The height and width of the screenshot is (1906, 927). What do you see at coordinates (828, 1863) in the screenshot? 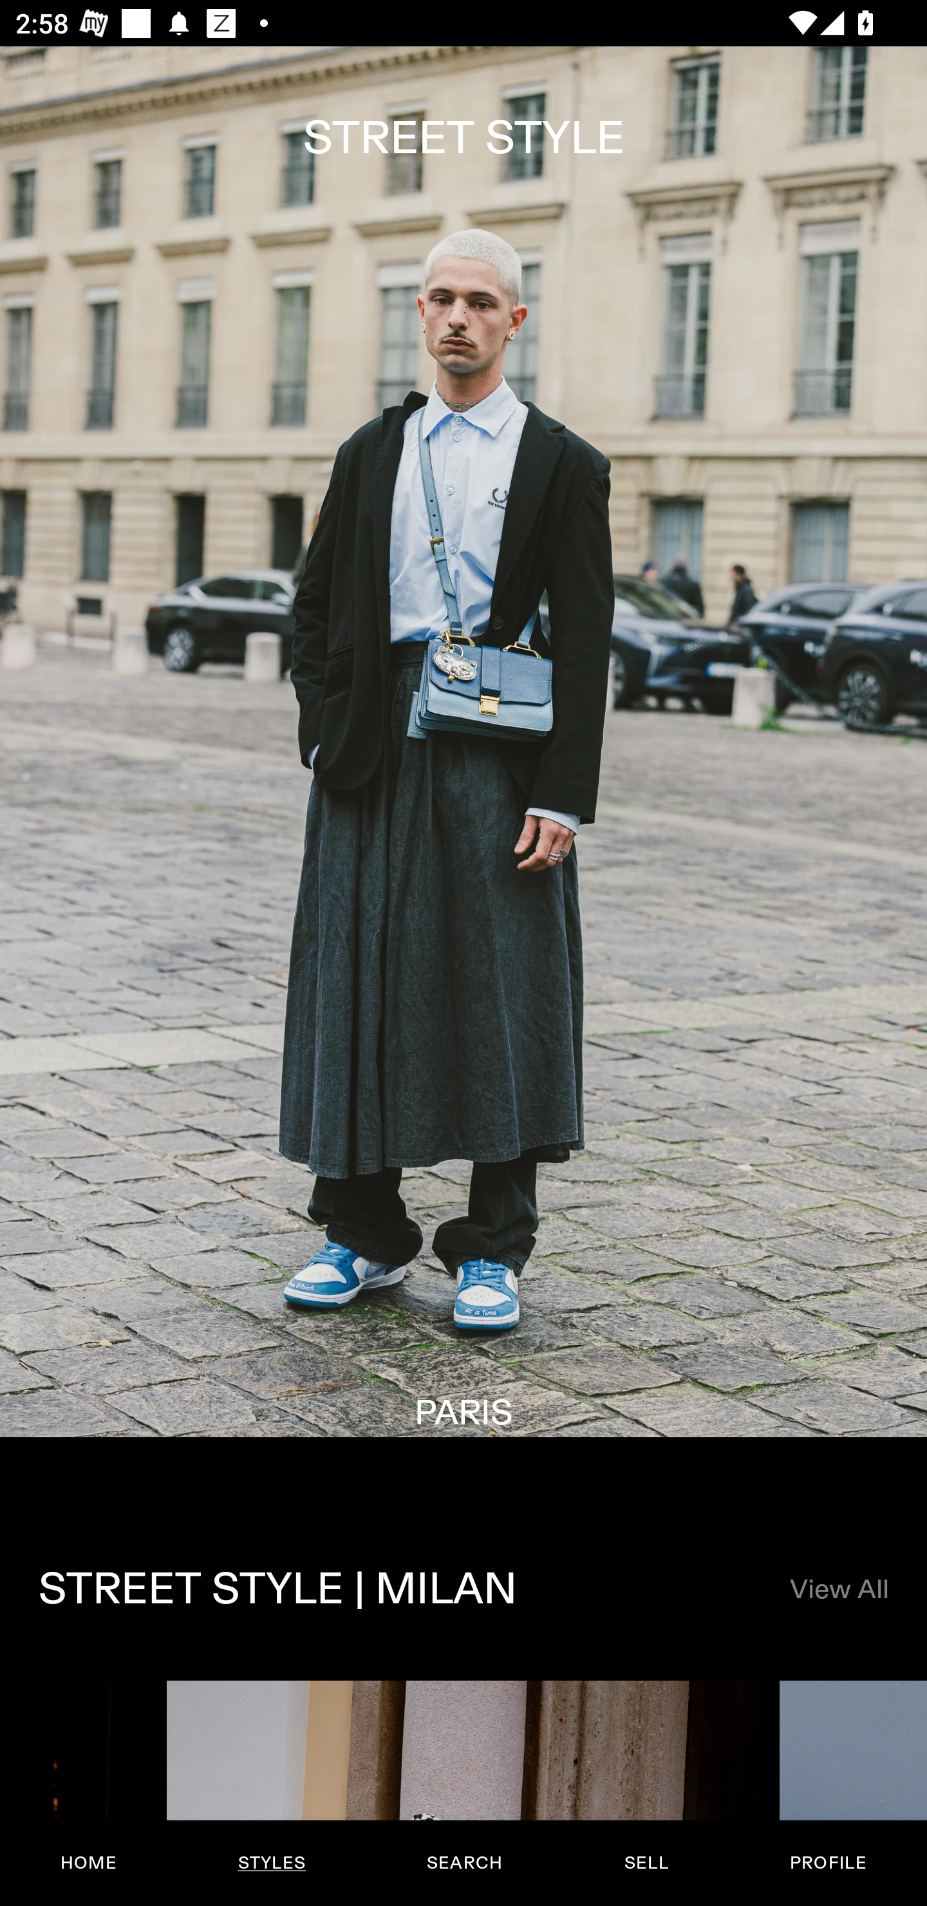
I see `PROFILE` at bounding box center [828, 1863].